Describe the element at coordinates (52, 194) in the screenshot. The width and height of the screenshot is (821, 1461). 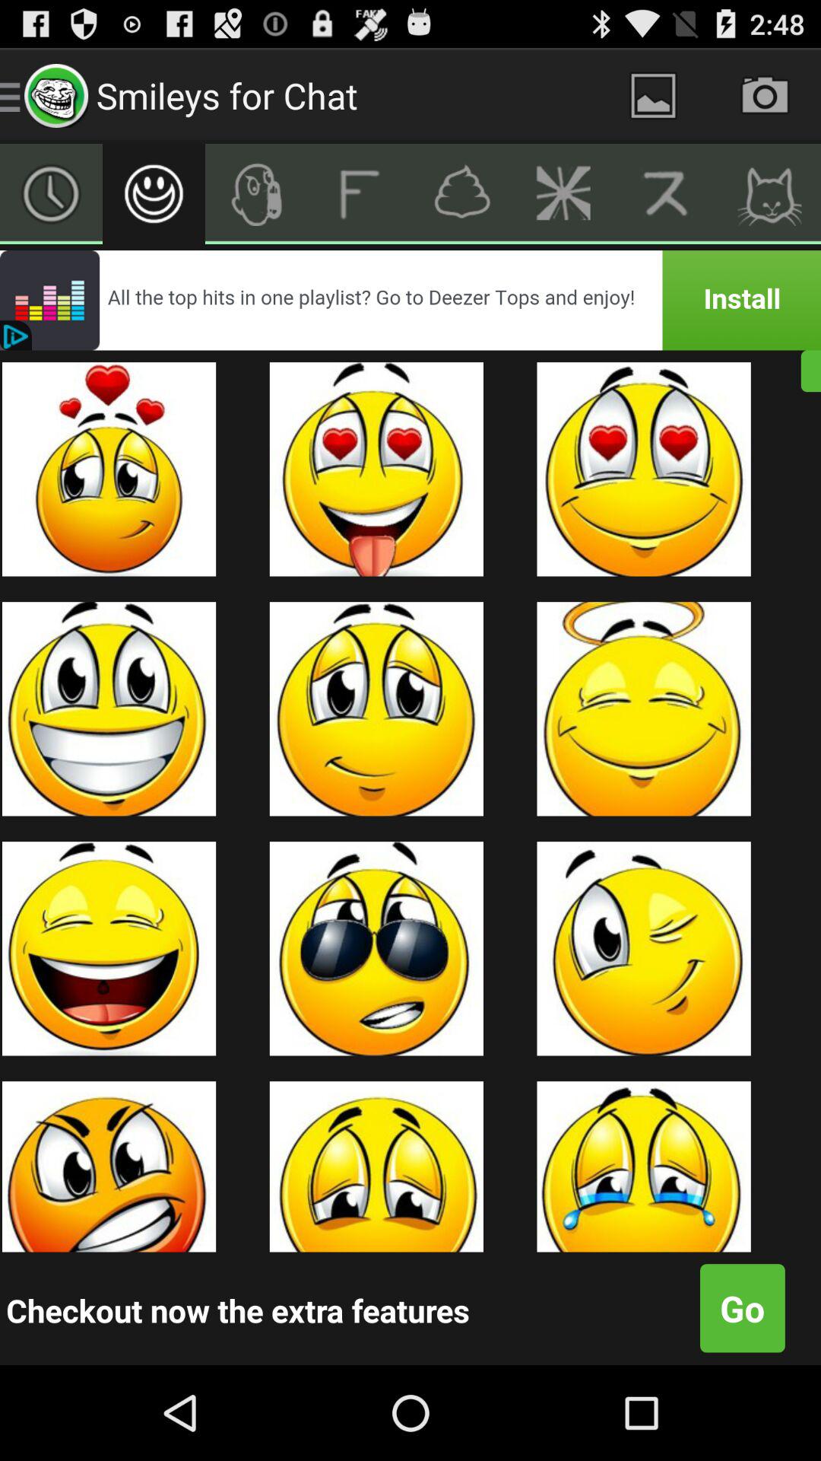
I see `utilizar elementos usados recentemente` at that location.